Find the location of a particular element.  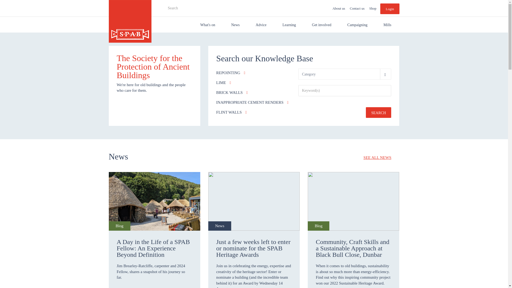

Mills is located at coordinates (387, 25).